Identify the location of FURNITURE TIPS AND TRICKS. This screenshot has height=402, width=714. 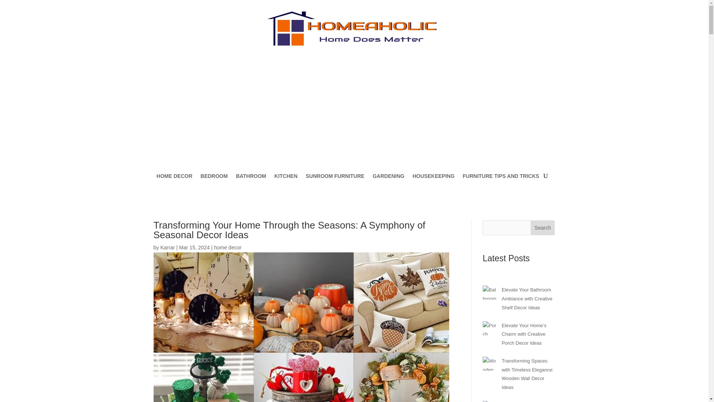
(501, 176).